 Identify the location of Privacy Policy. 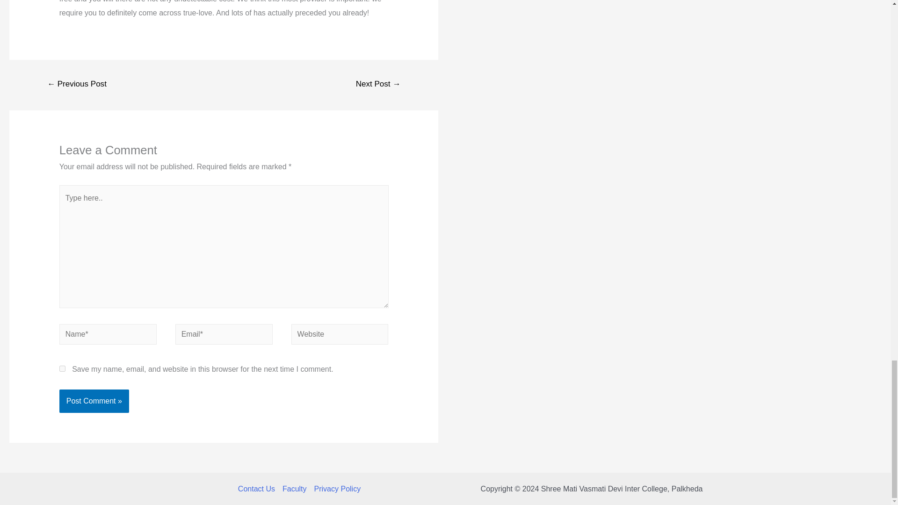
(336, 489).